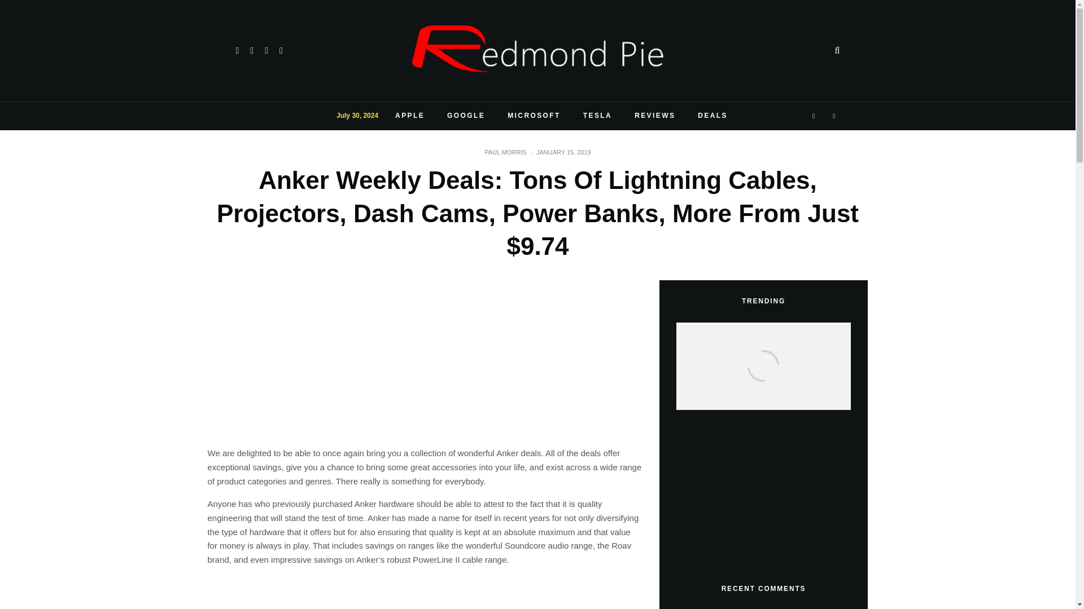  I want to click on TESLA, so click(597, 116).